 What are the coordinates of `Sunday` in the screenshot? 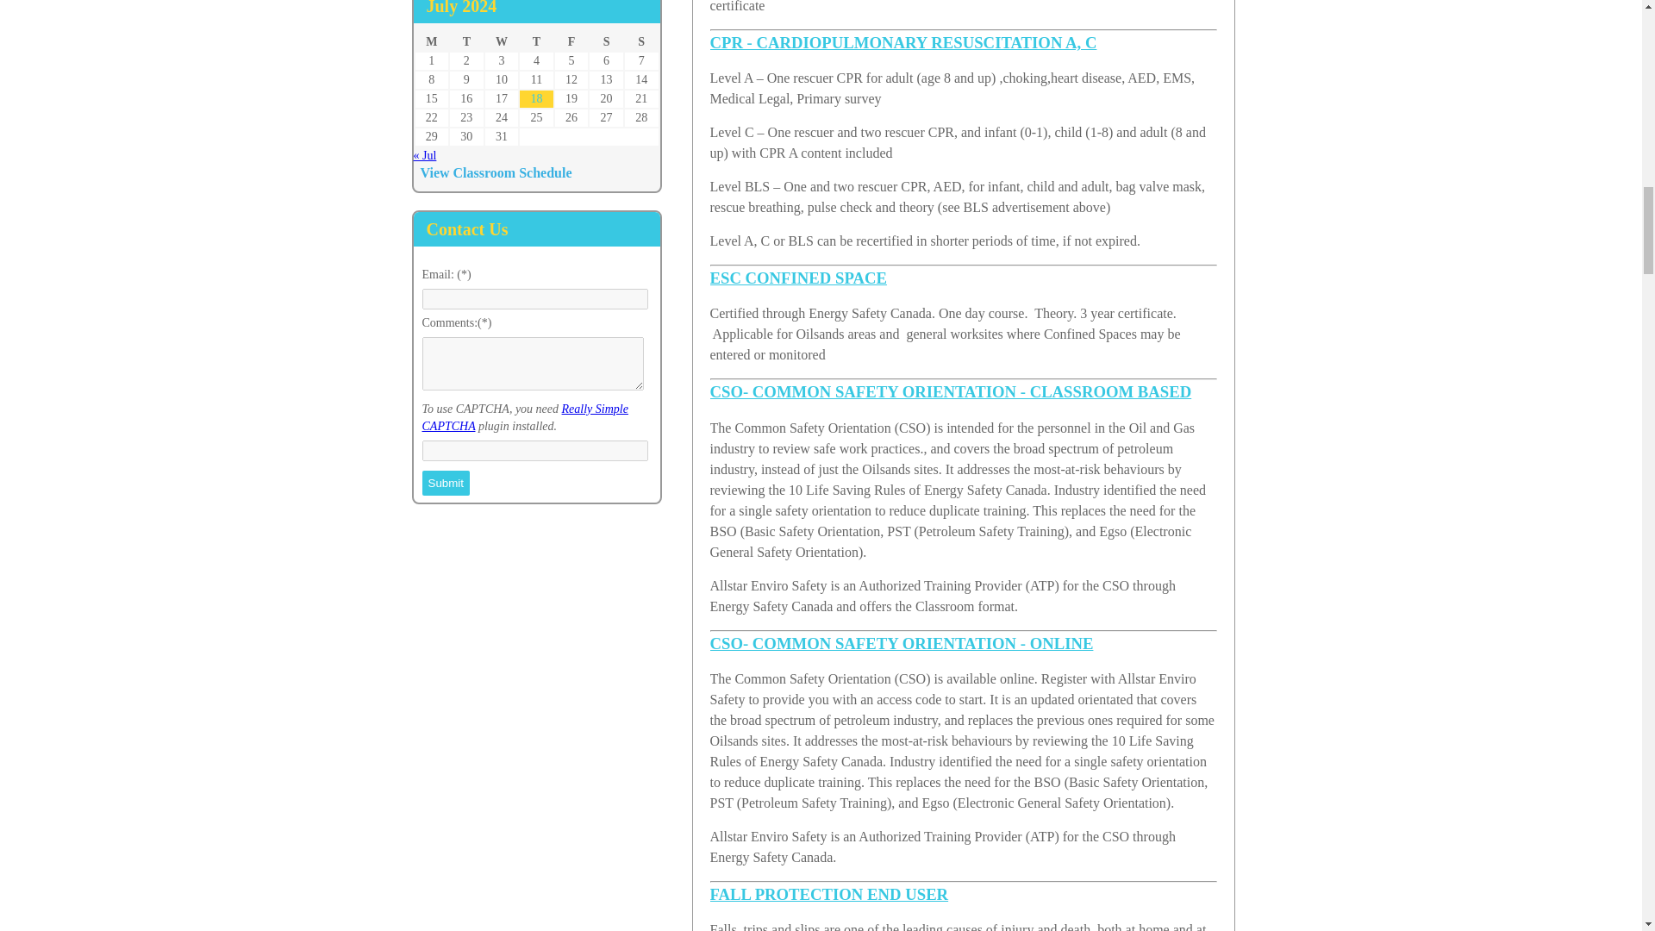 It's located at (641, 41).